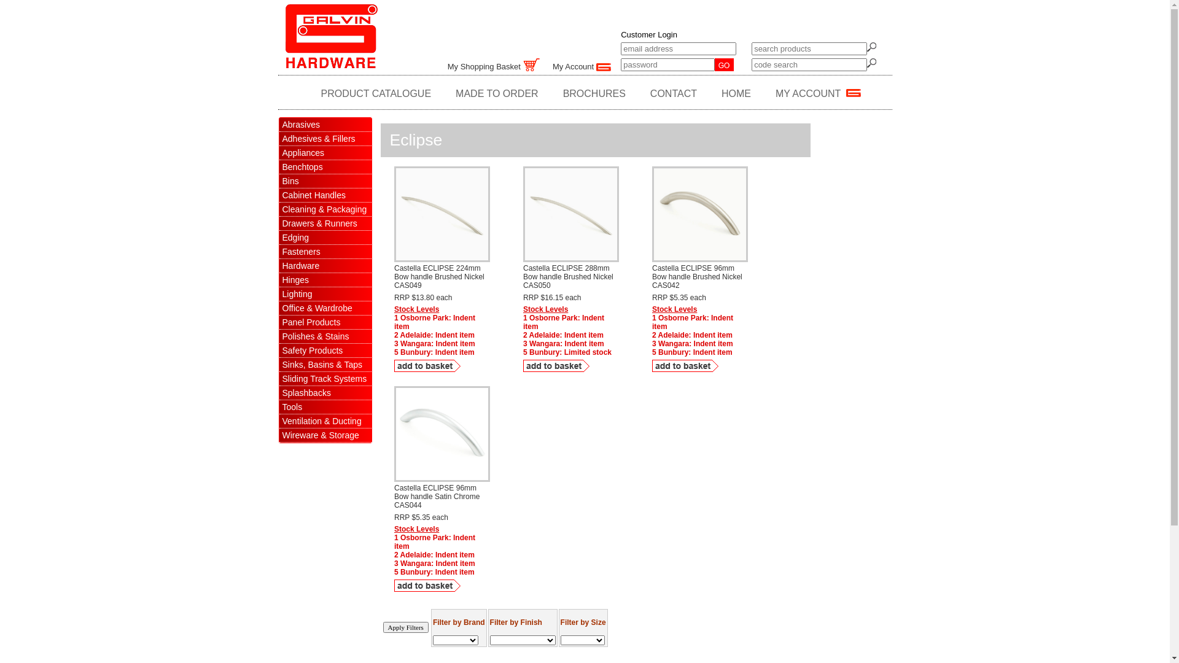  Describe the element at coordinates (325, 182) in the screenshot. I see `Bins` at that location.